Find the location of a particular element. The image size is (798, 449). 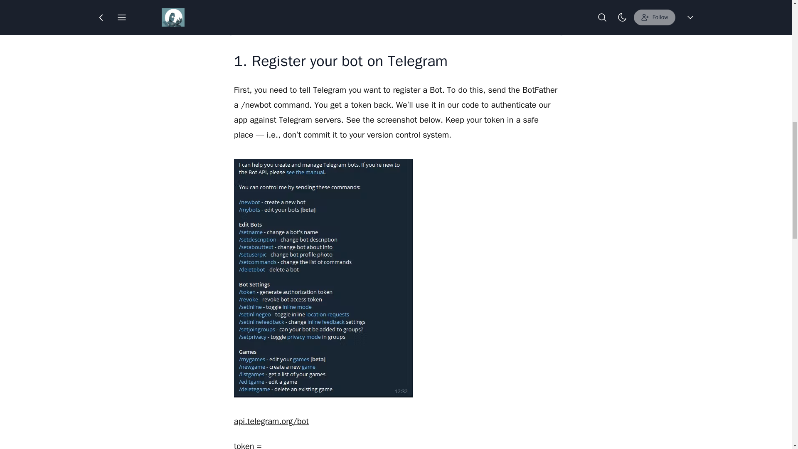

Get Webhook Info is located at coordinates (399, 19).